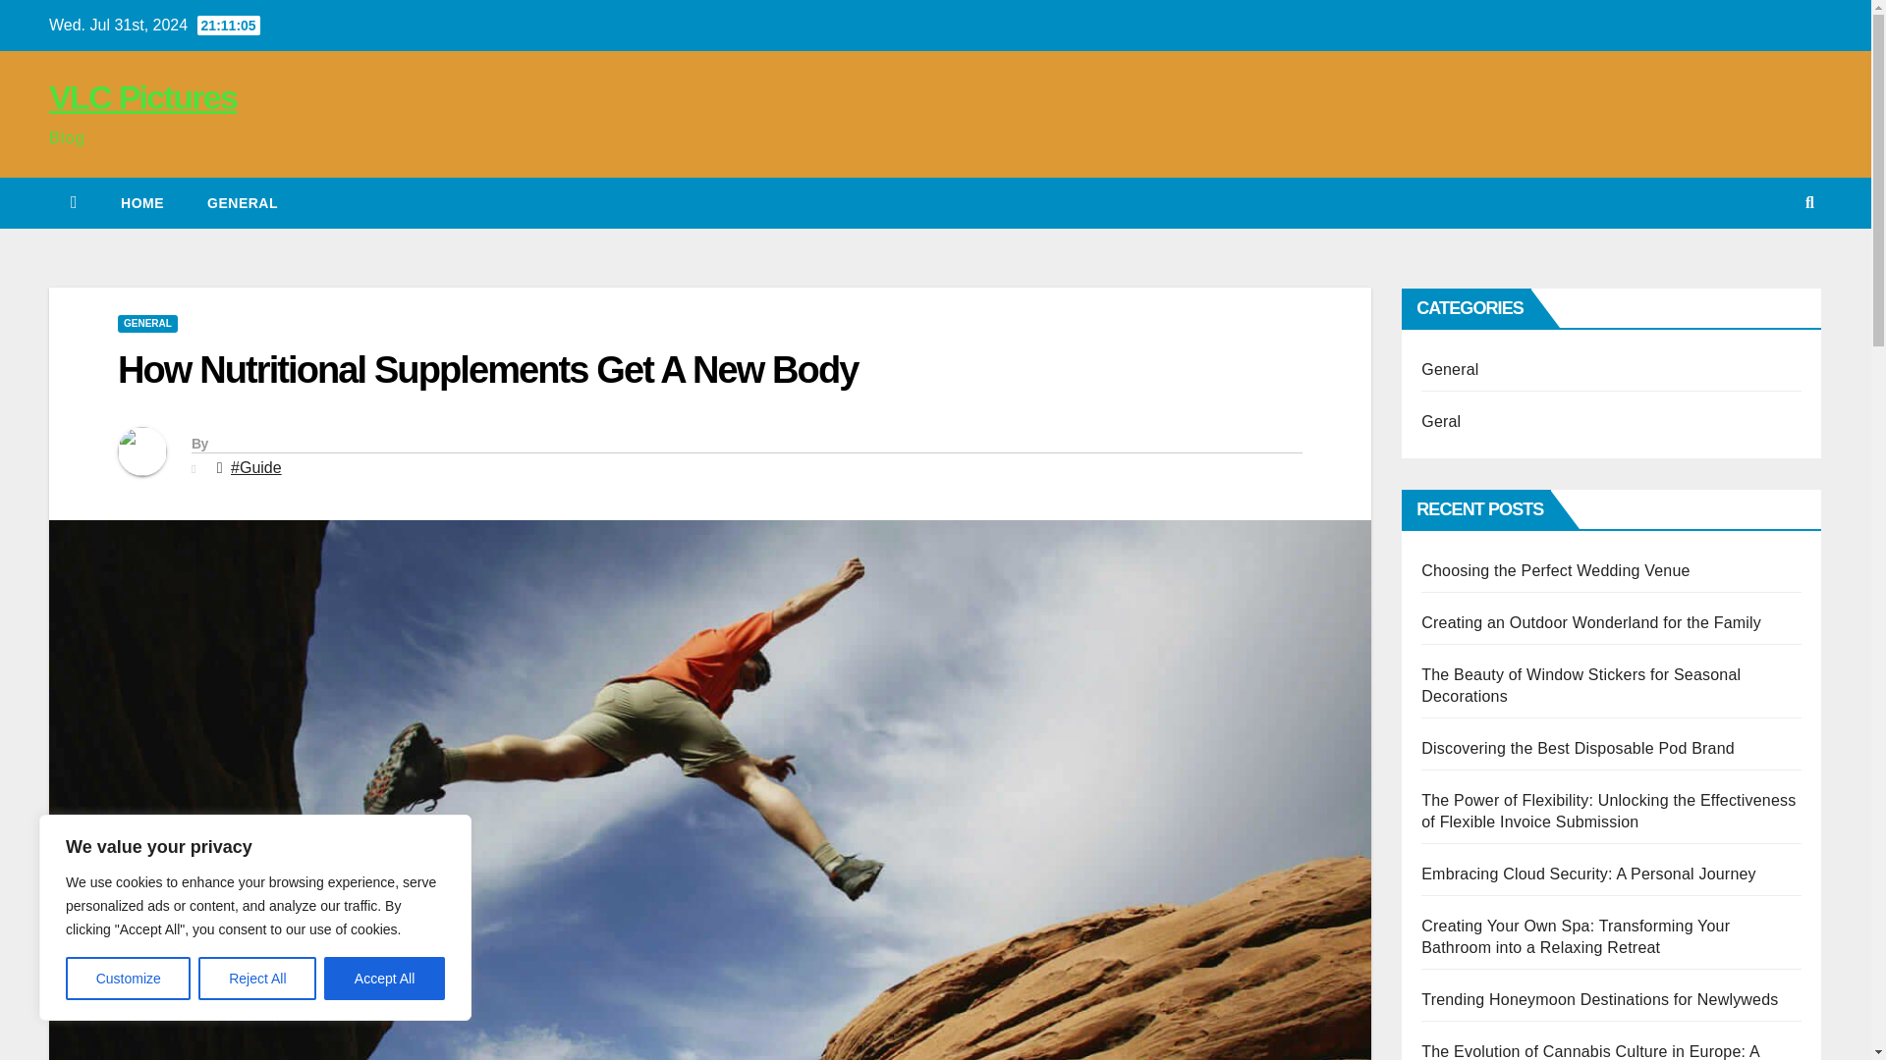 This screenshot has height=1060, width=1886. I want to click on HOME, so click(141, 203).